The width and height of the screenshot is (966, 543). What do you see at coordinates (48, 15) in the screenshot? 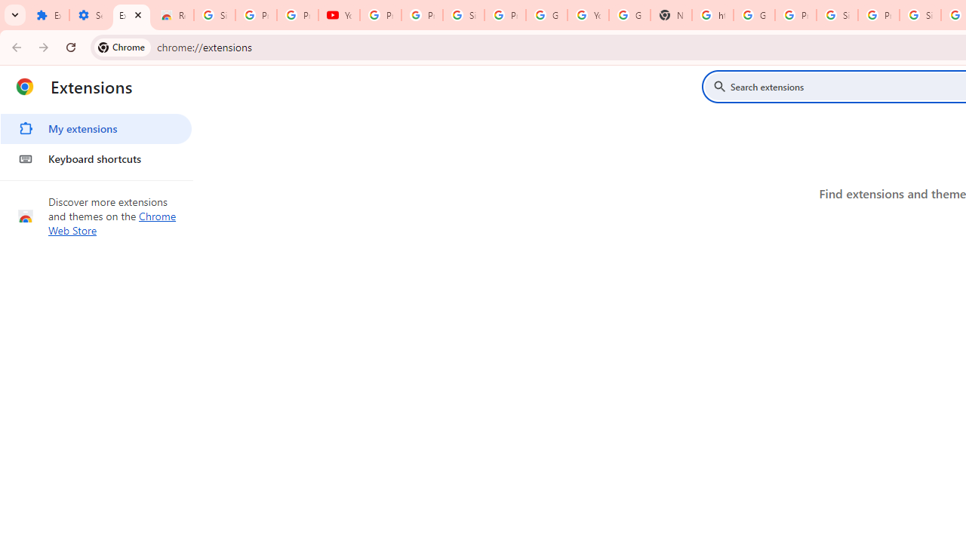
I see `Extensions` at bounding box center [48, 15].